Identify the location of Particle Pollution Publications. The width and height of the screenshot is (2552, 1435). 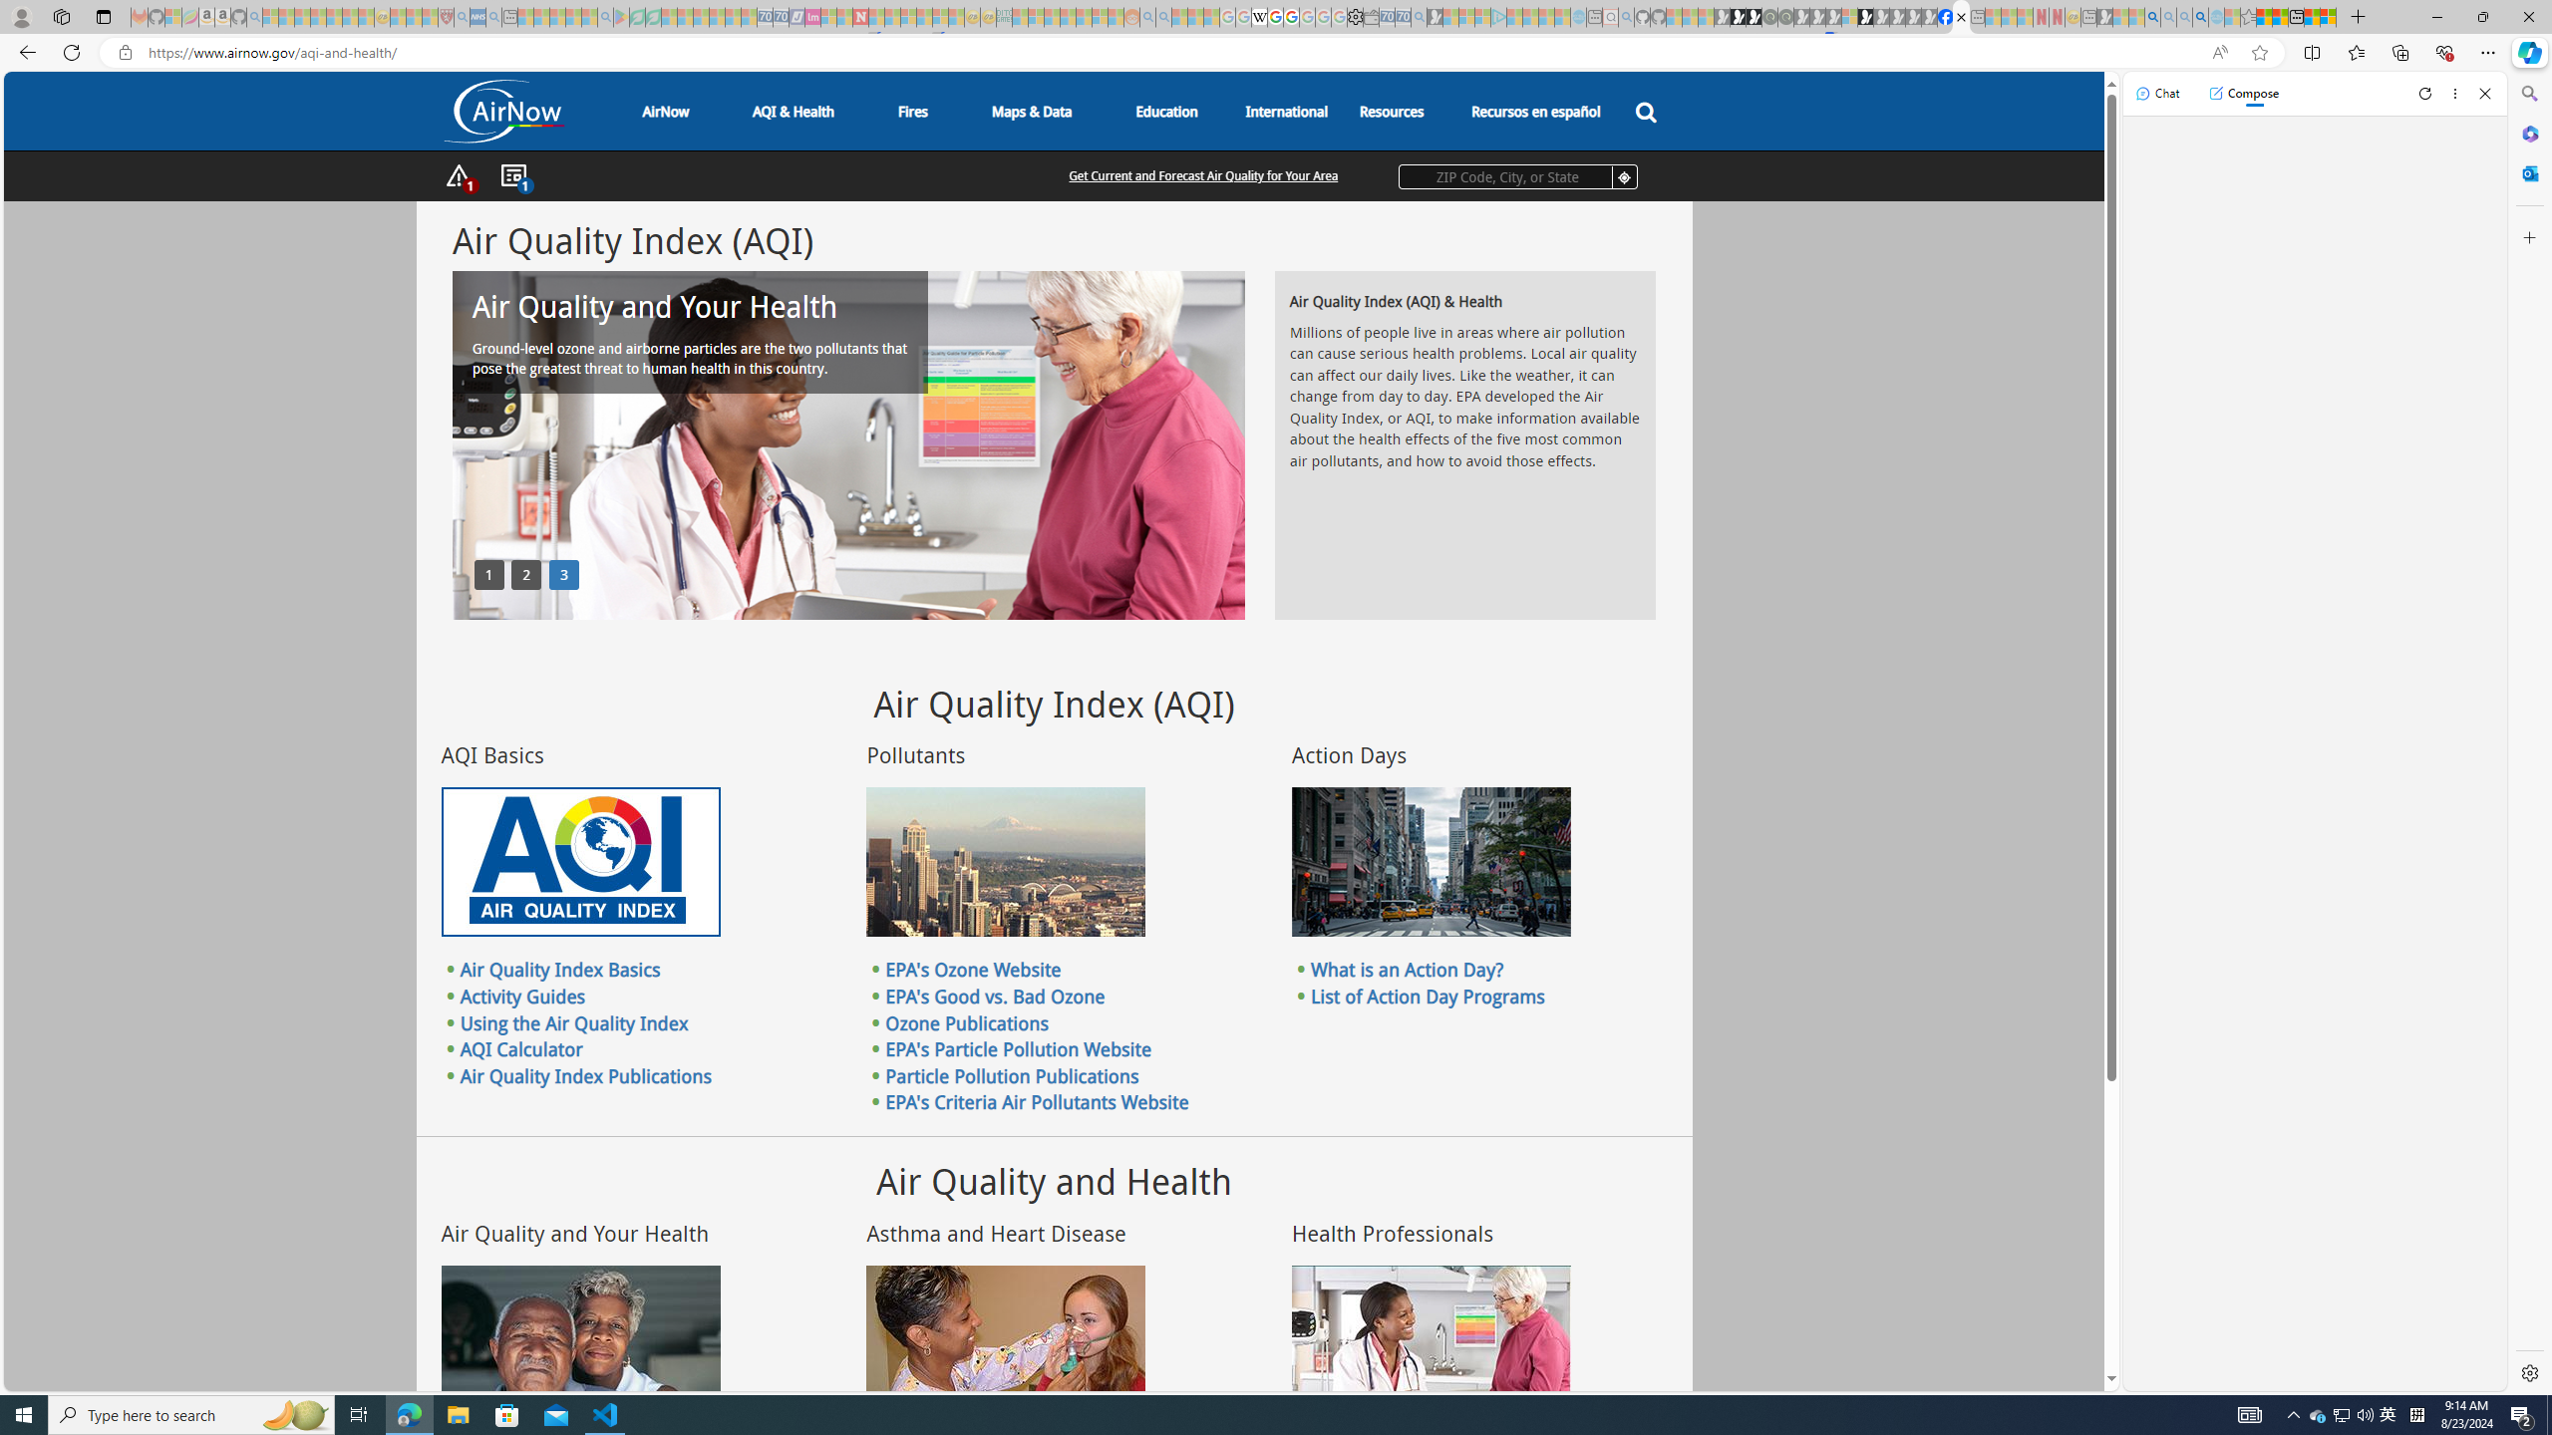
(1011, 1074).